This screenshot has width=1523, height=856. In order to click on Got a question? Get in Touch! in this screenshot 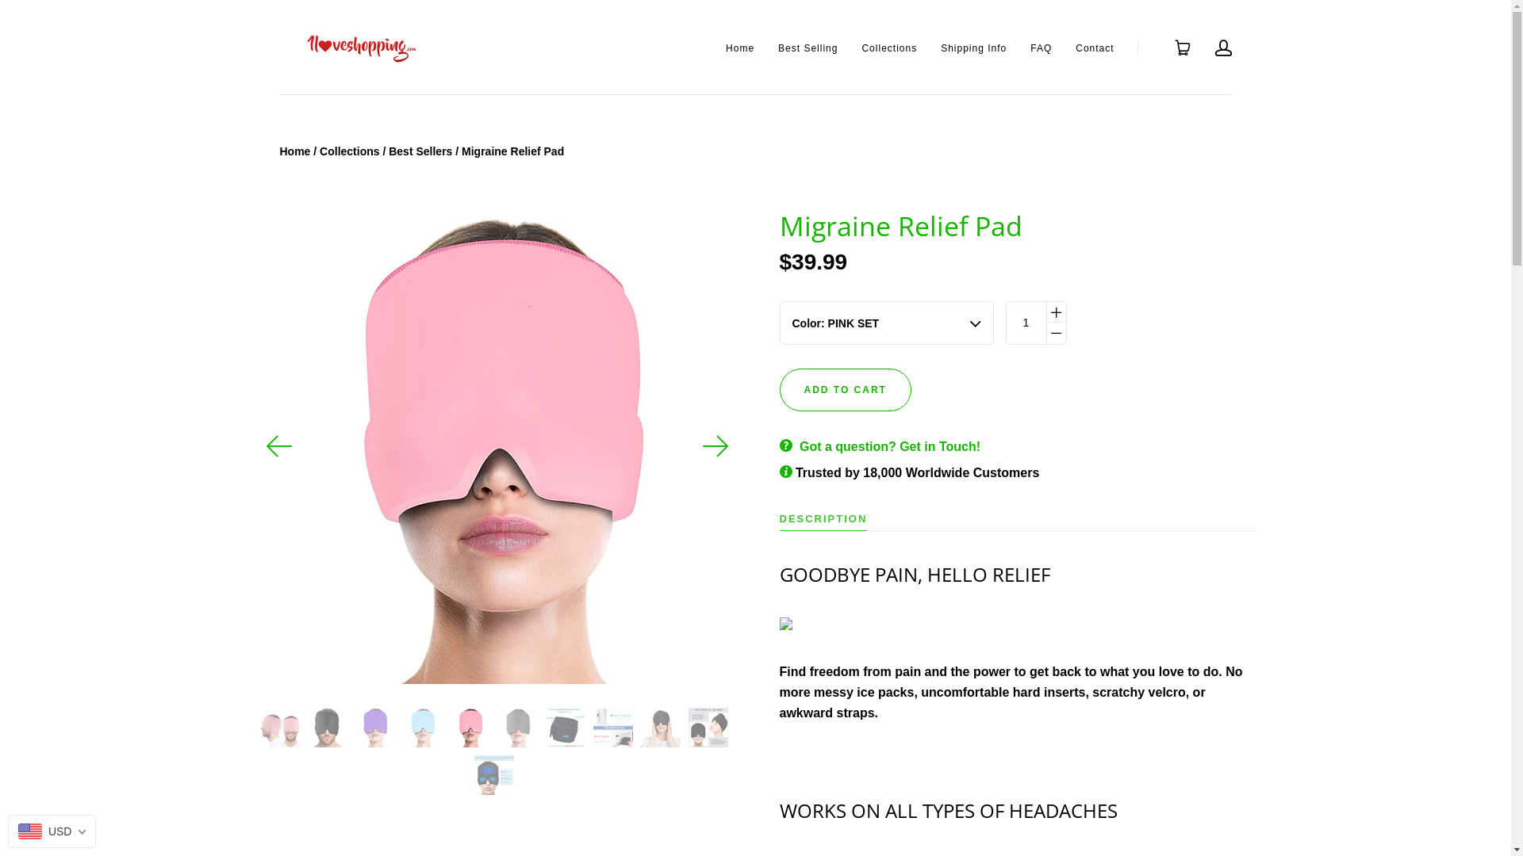, I will do `click(890, 447)`.